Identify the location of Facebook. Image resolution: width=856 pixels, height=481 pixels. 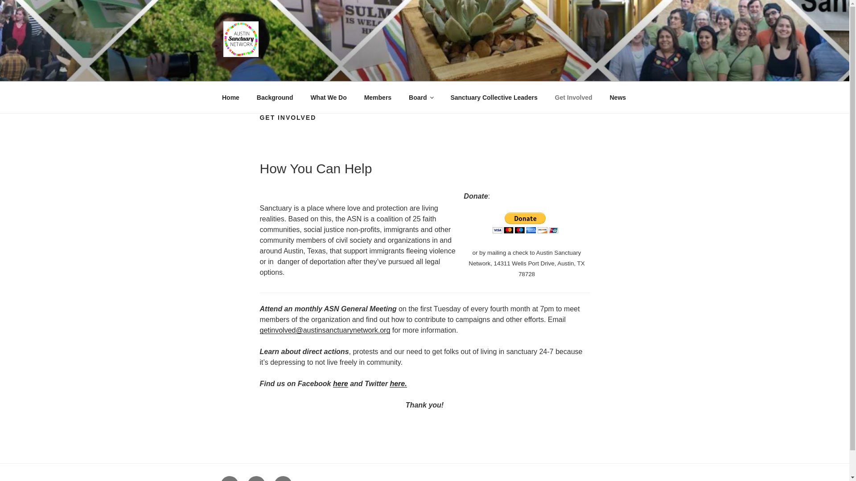
(229, 478).